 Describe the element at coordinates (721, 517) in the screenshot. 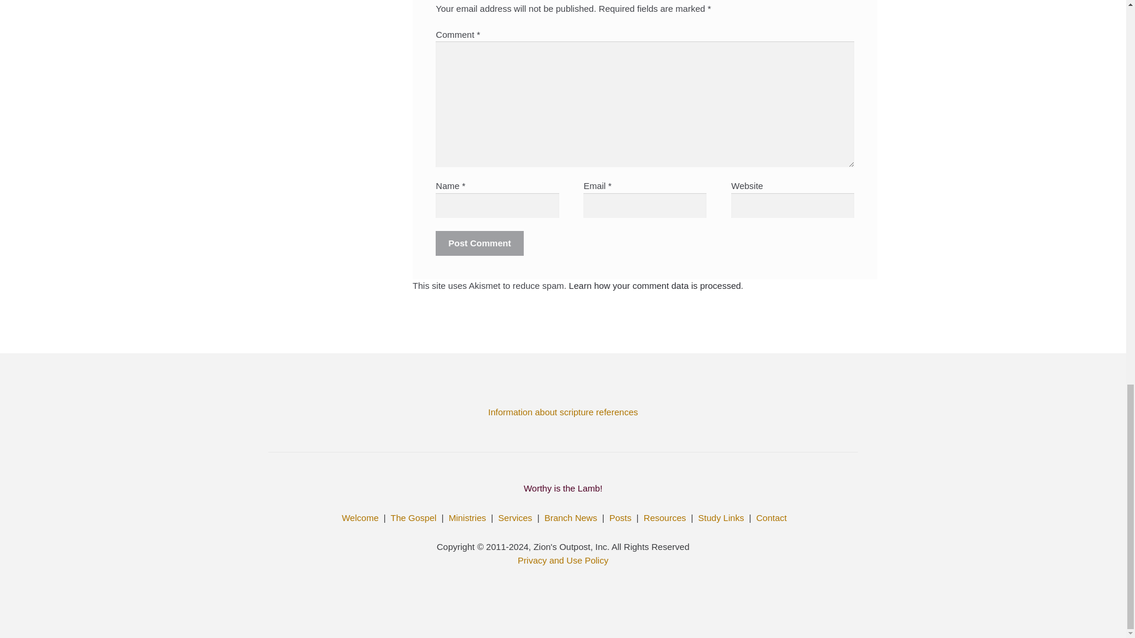

I see `Study Links` at that location.